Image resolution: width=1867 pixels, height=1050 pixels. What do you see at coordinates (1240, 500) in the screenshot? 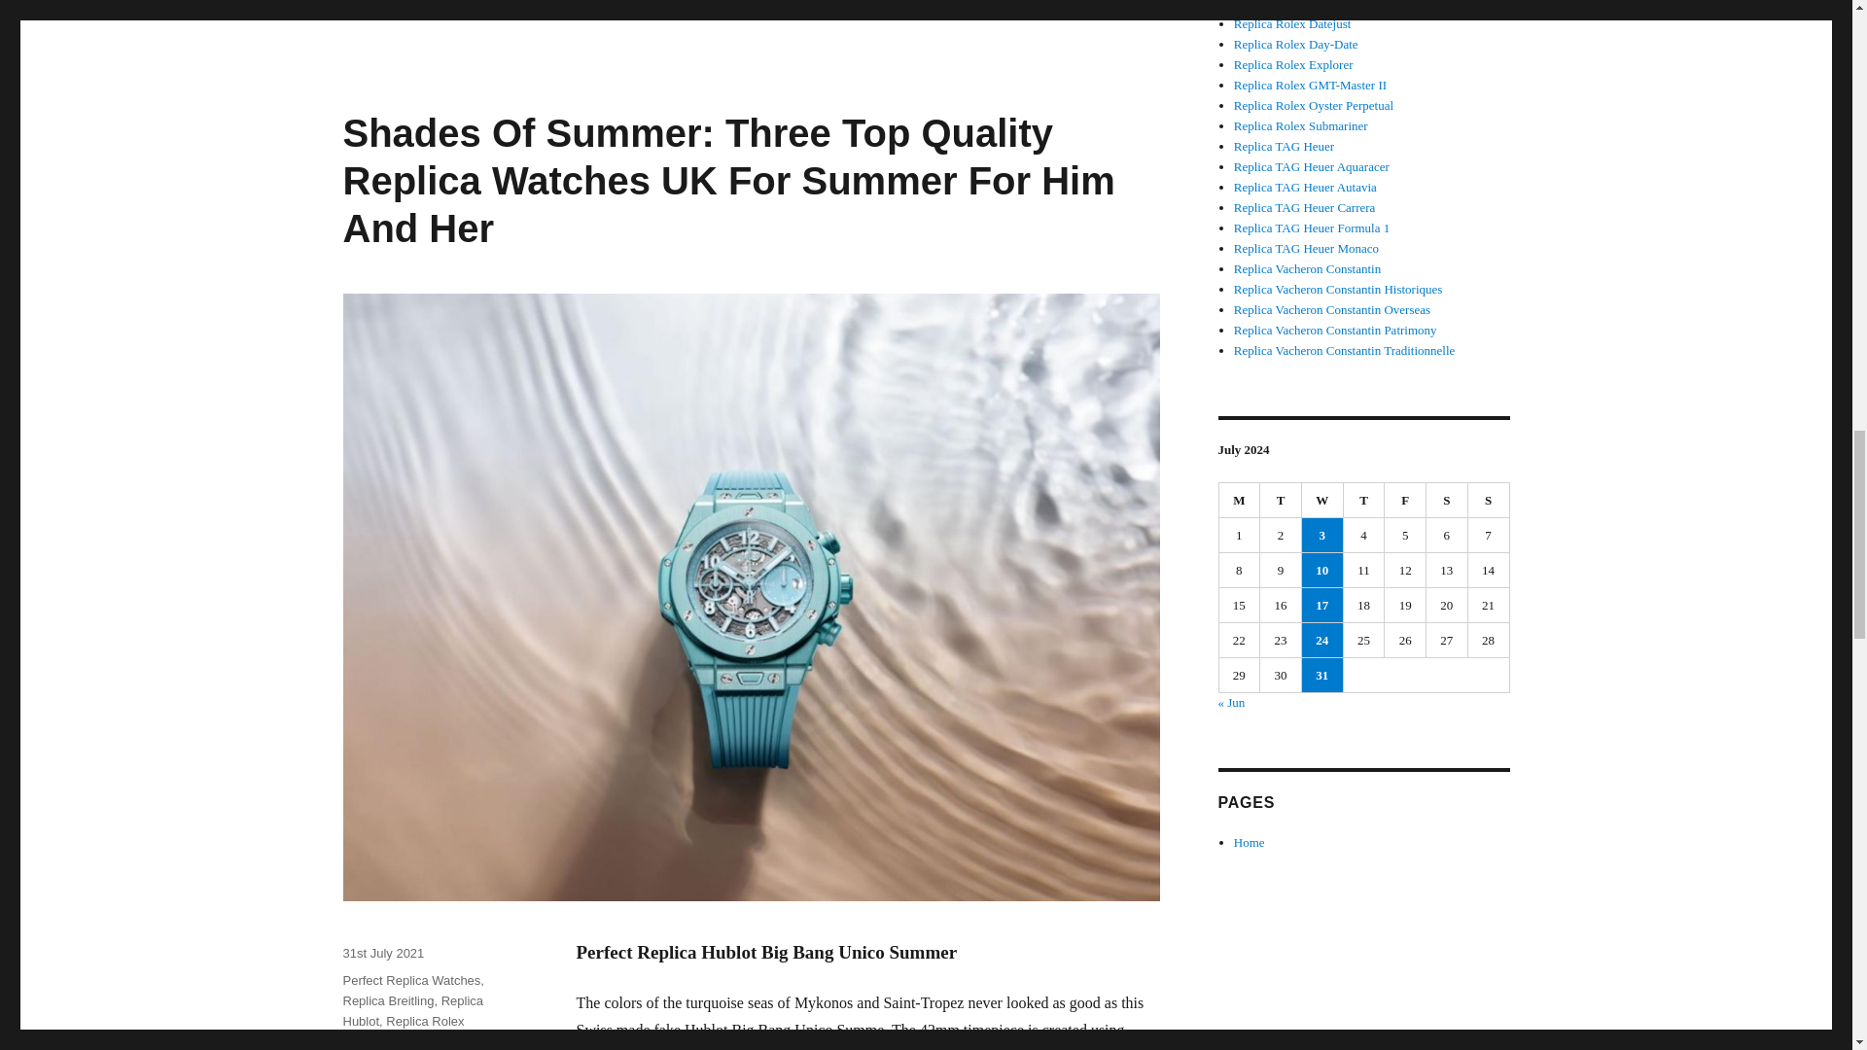
I see `Monday` at bounding box center [1240, 500].